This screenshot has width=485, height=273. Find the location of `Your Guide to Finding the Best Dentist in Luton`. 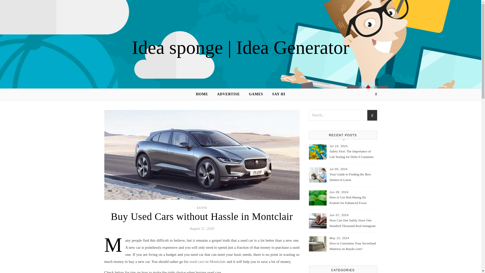

Your Guide to Finding the Best Dentist in Luton is located at coordinates (353, 177).